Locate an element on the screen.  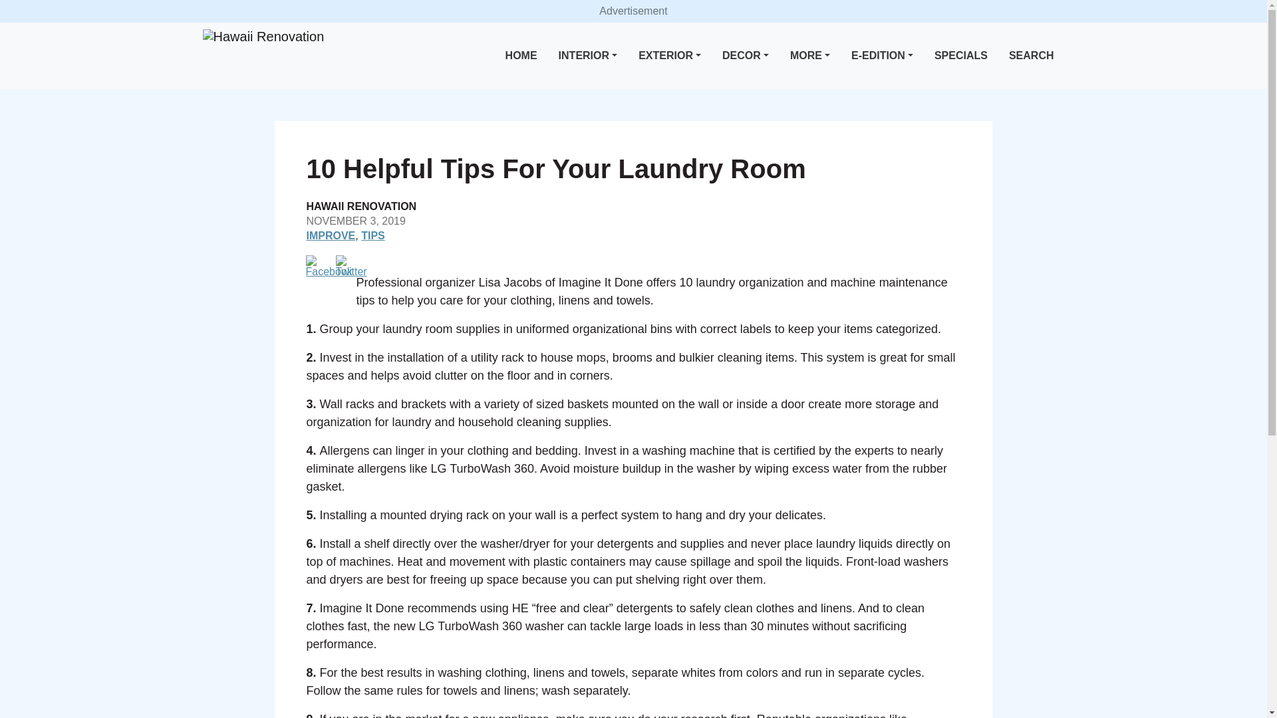
IMPROVE is located at coordinates (330, 235).